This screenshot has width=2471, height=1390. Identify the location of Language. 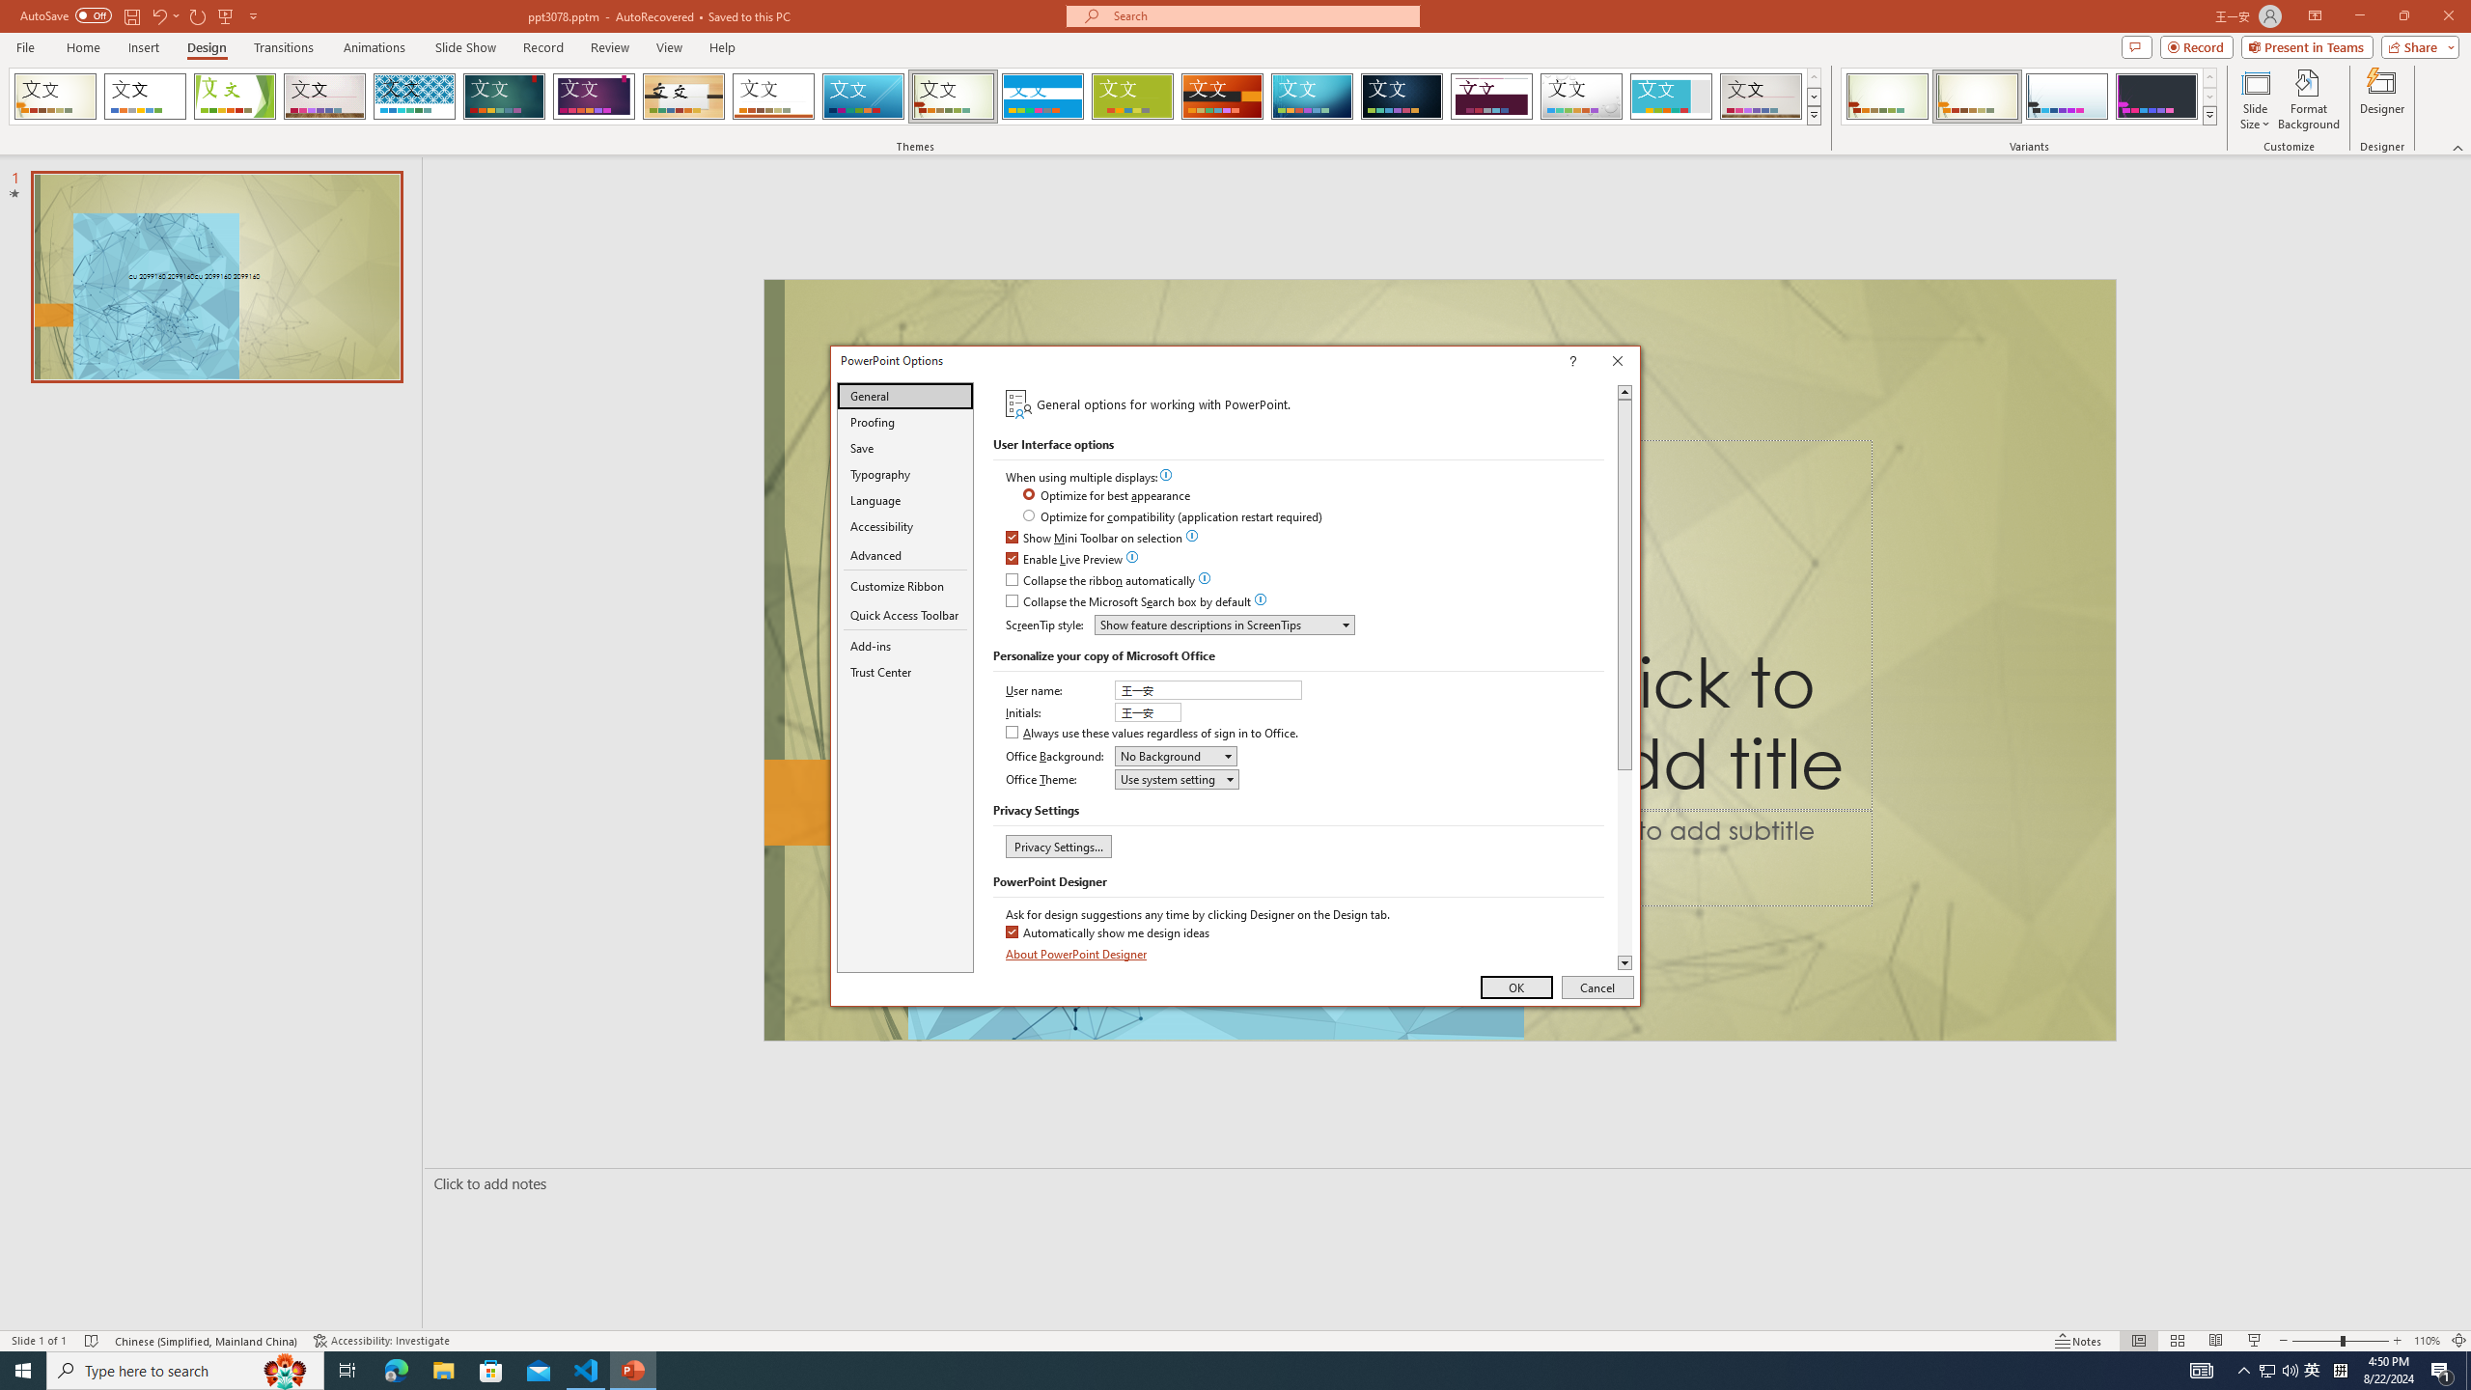
(905, 500).